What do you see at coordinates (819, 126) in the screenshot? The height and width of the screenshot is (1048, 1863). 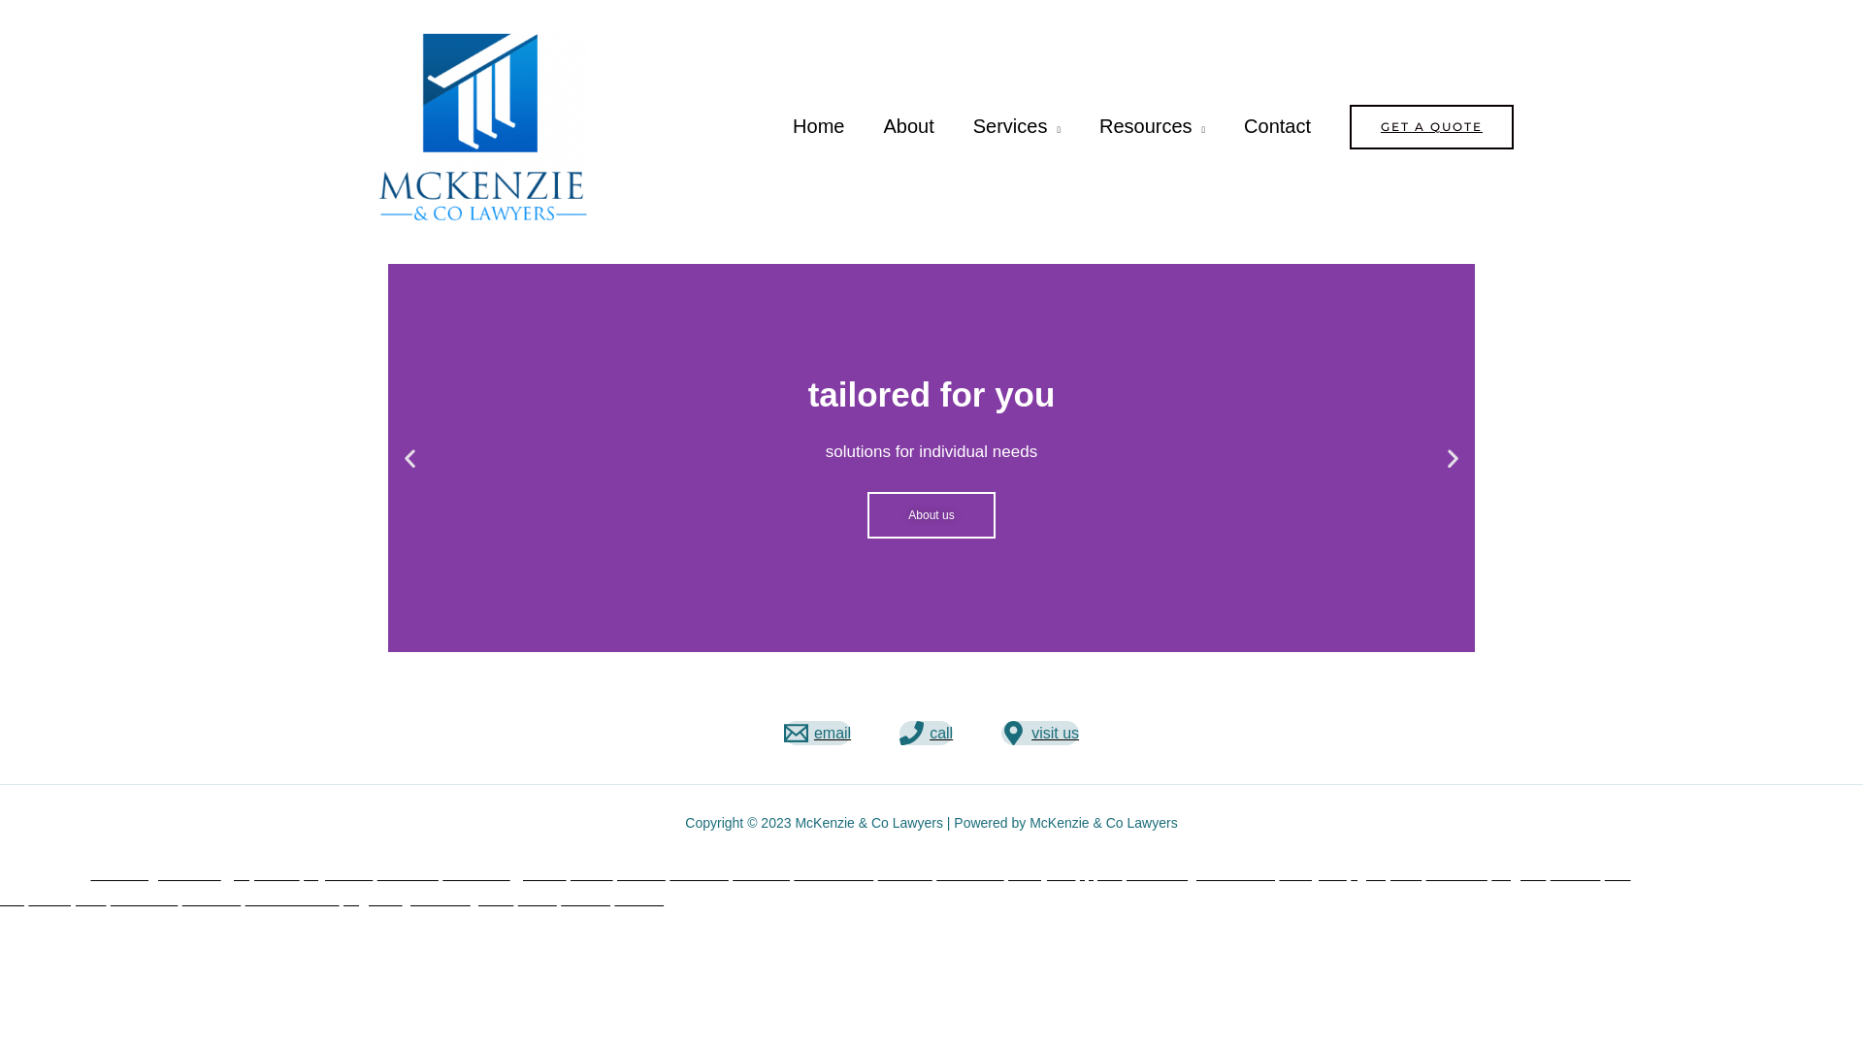 I see `Home` at bounding box center [819, 126].